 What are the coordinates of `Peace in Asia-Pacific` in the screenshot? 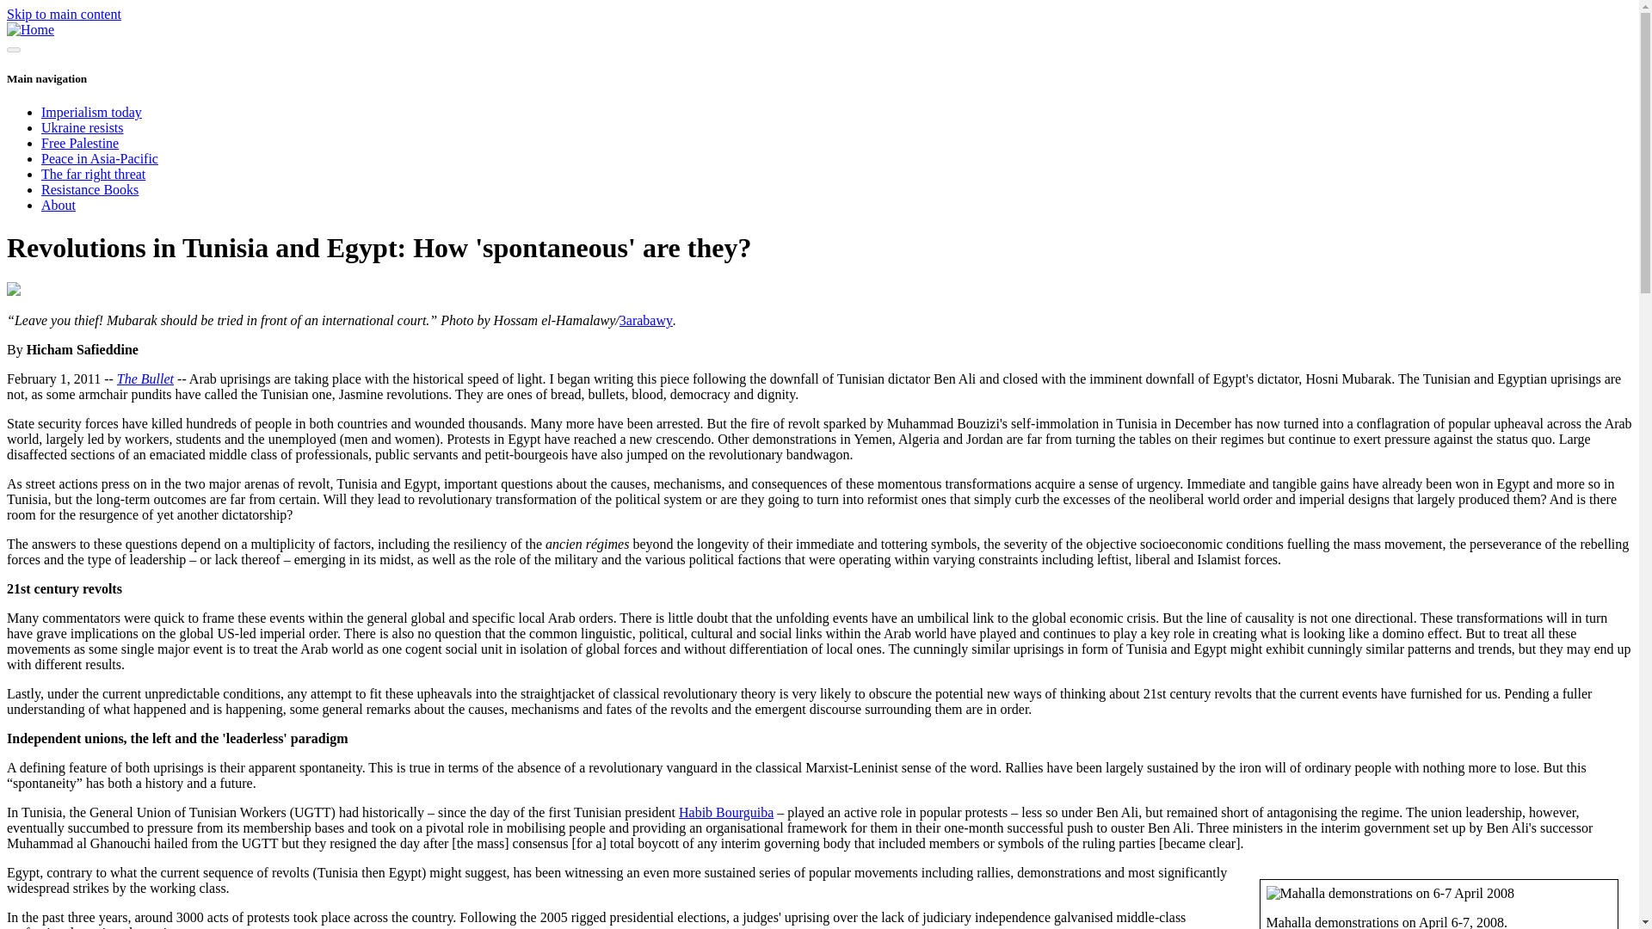 It's located at (100, 158).